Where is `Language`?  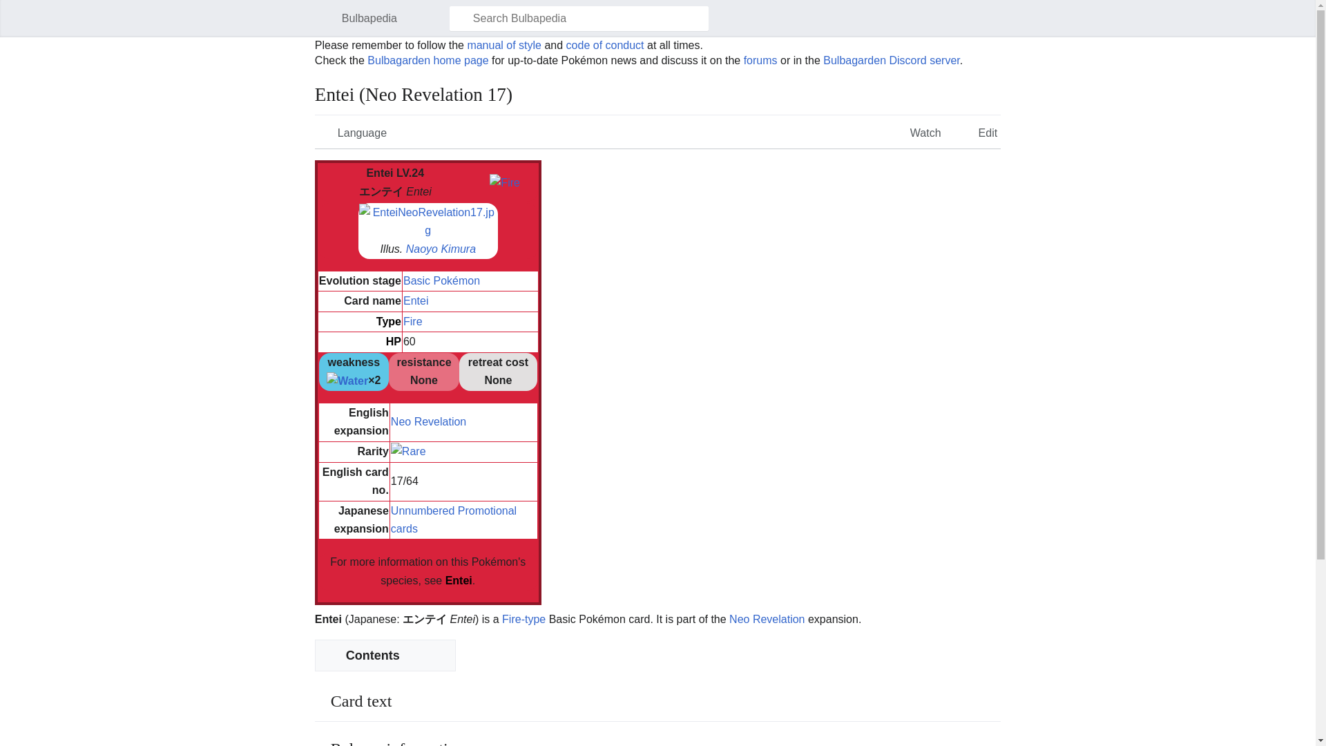 Language is located at coordinates (352, 131).